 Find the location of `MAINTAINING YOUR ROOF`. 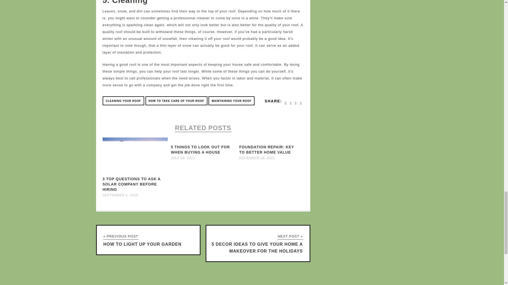

MAINTAINING YOUR ROOF is located at coordinates (231, 101).